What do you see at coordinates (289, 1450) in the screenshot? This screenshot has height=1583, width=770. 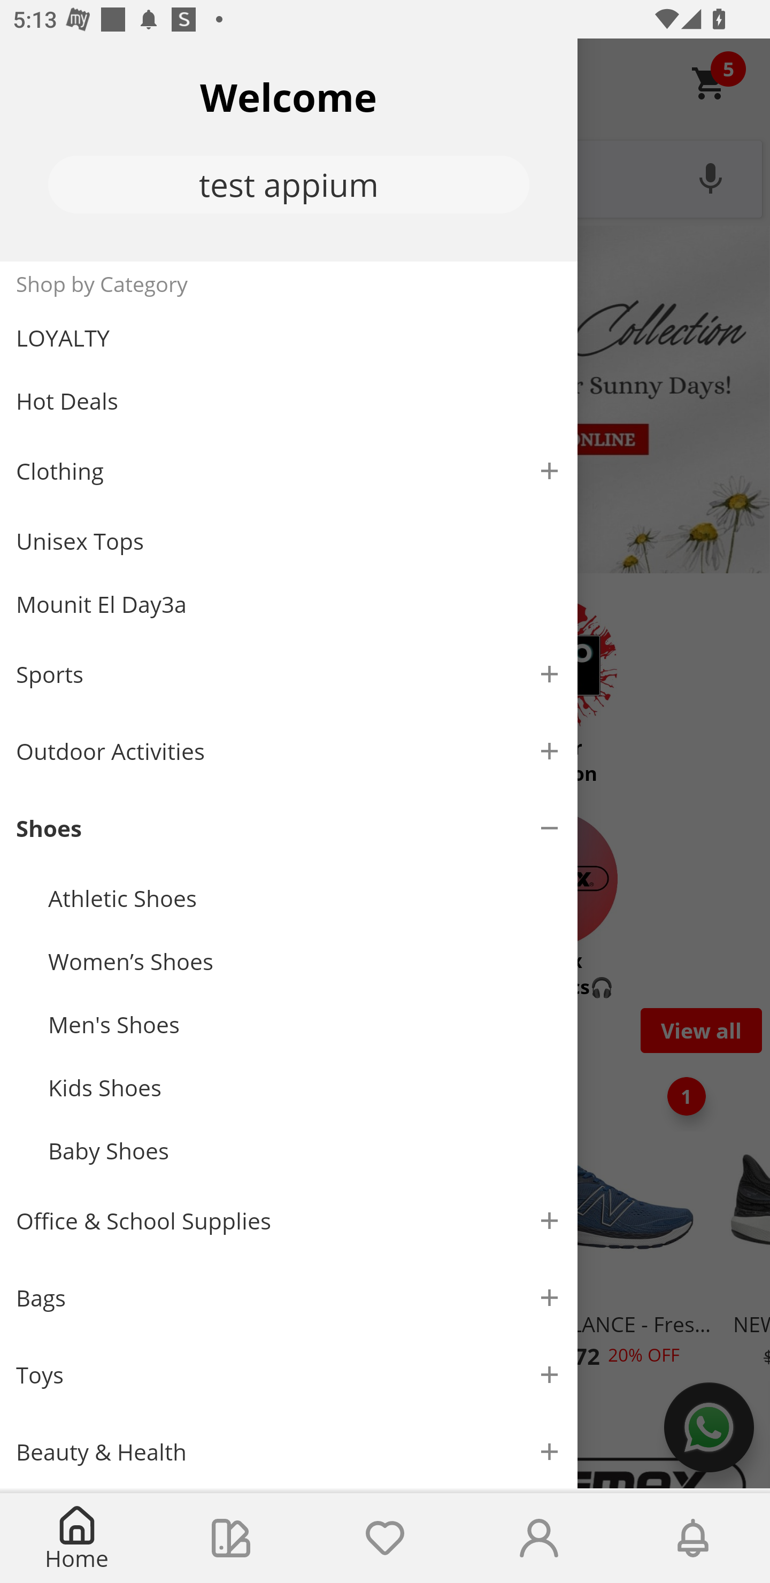 I see `Beauty & Health` at bounding box center [289, 1450].